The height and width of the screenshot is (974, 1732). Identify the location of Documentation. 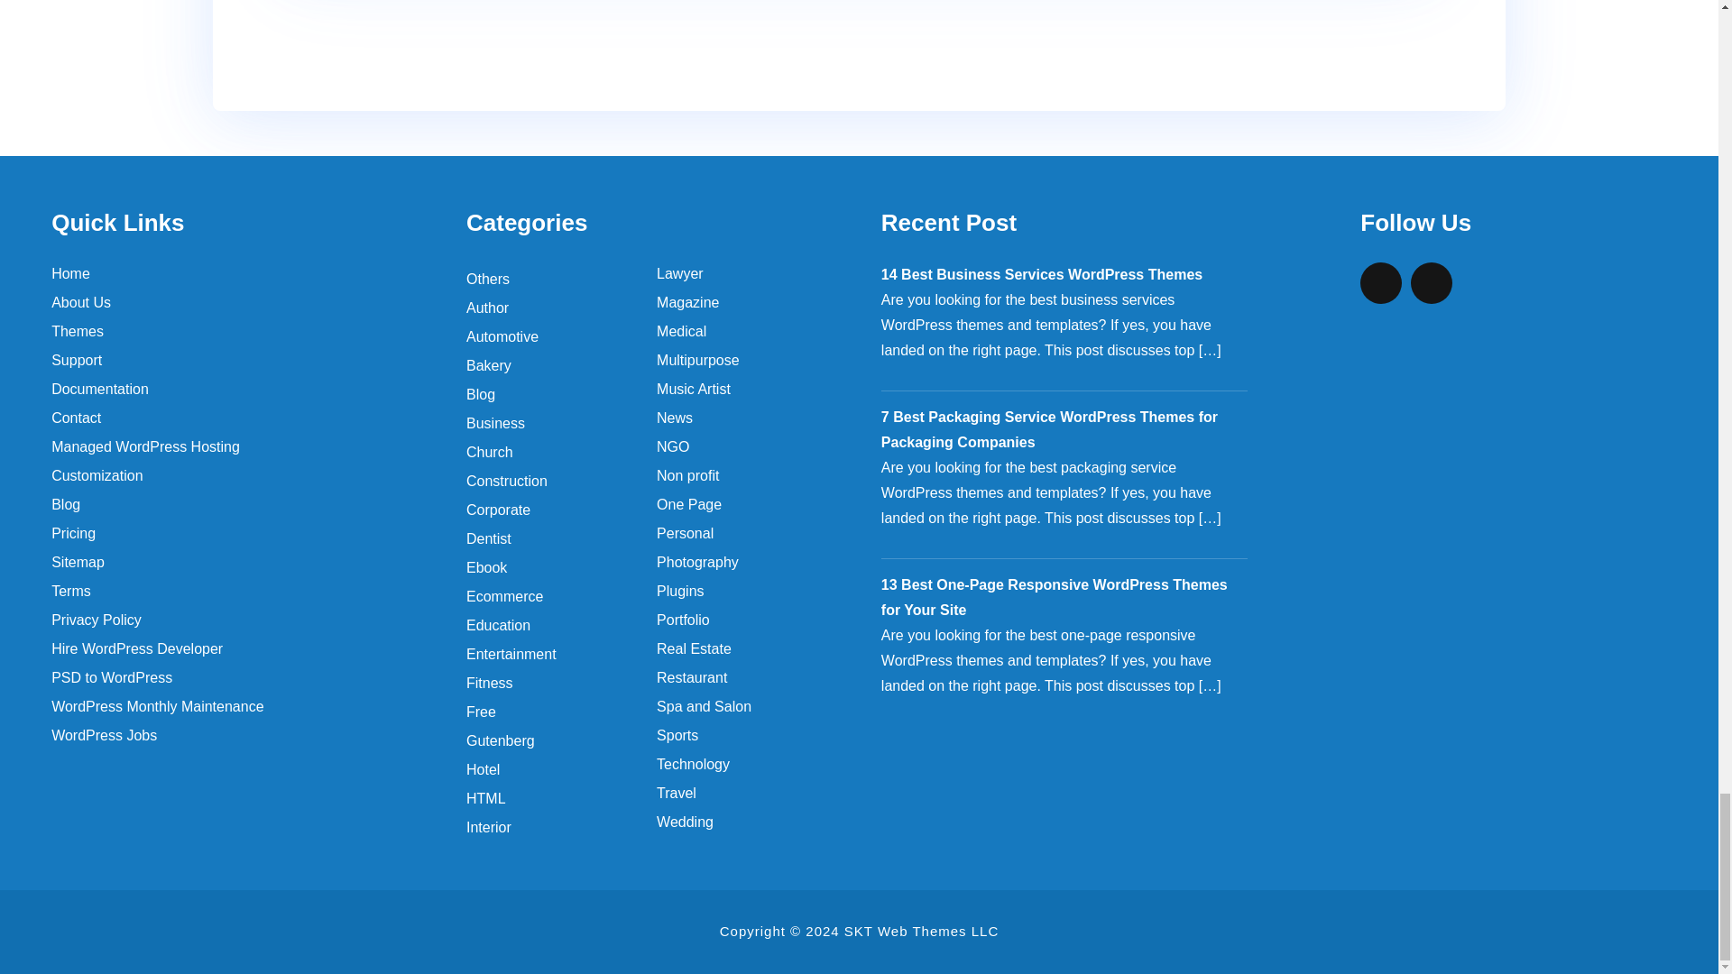
(235, 390).